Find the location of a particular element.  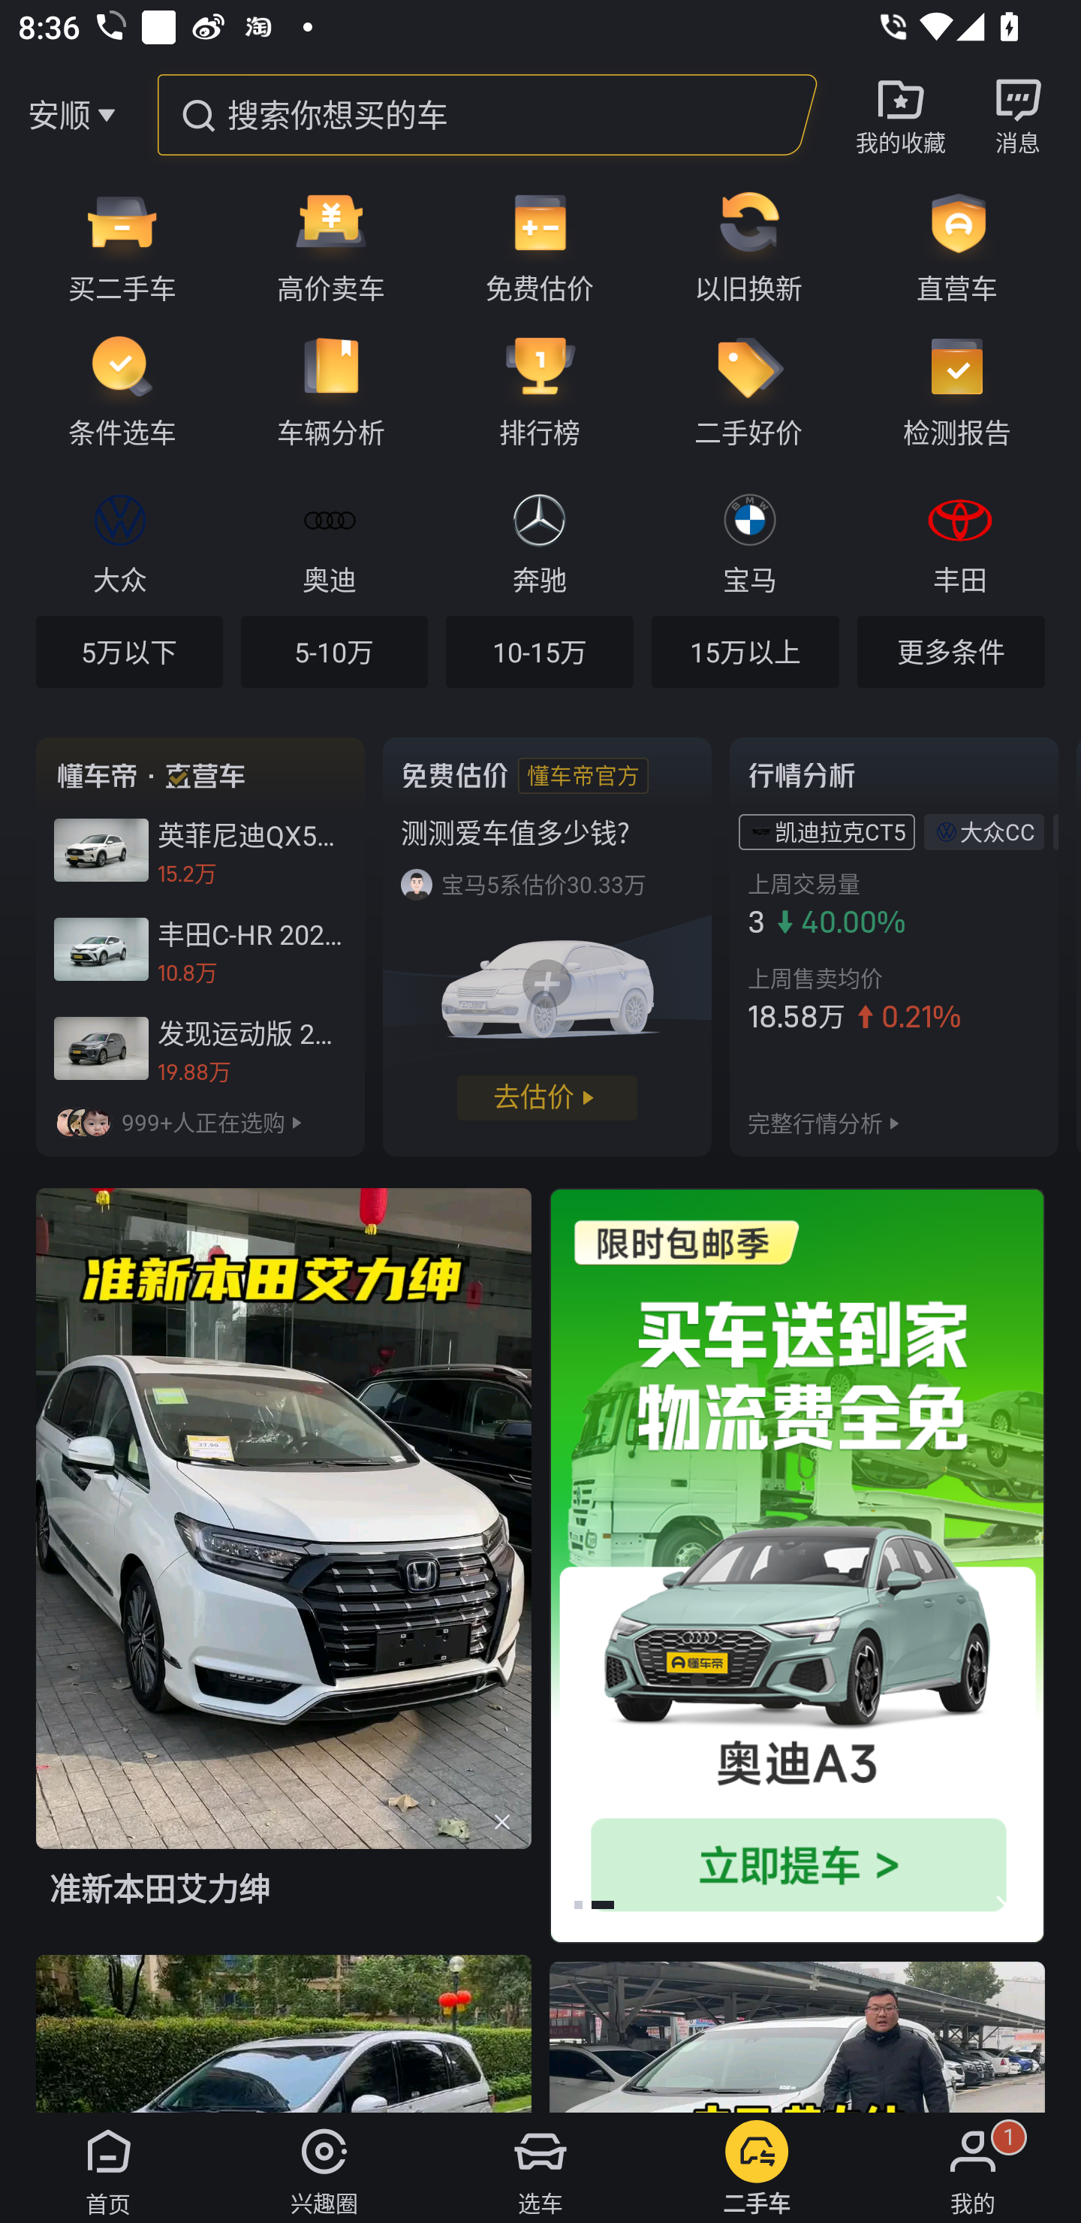

我的收藏 is located at coordinates (901, 114).